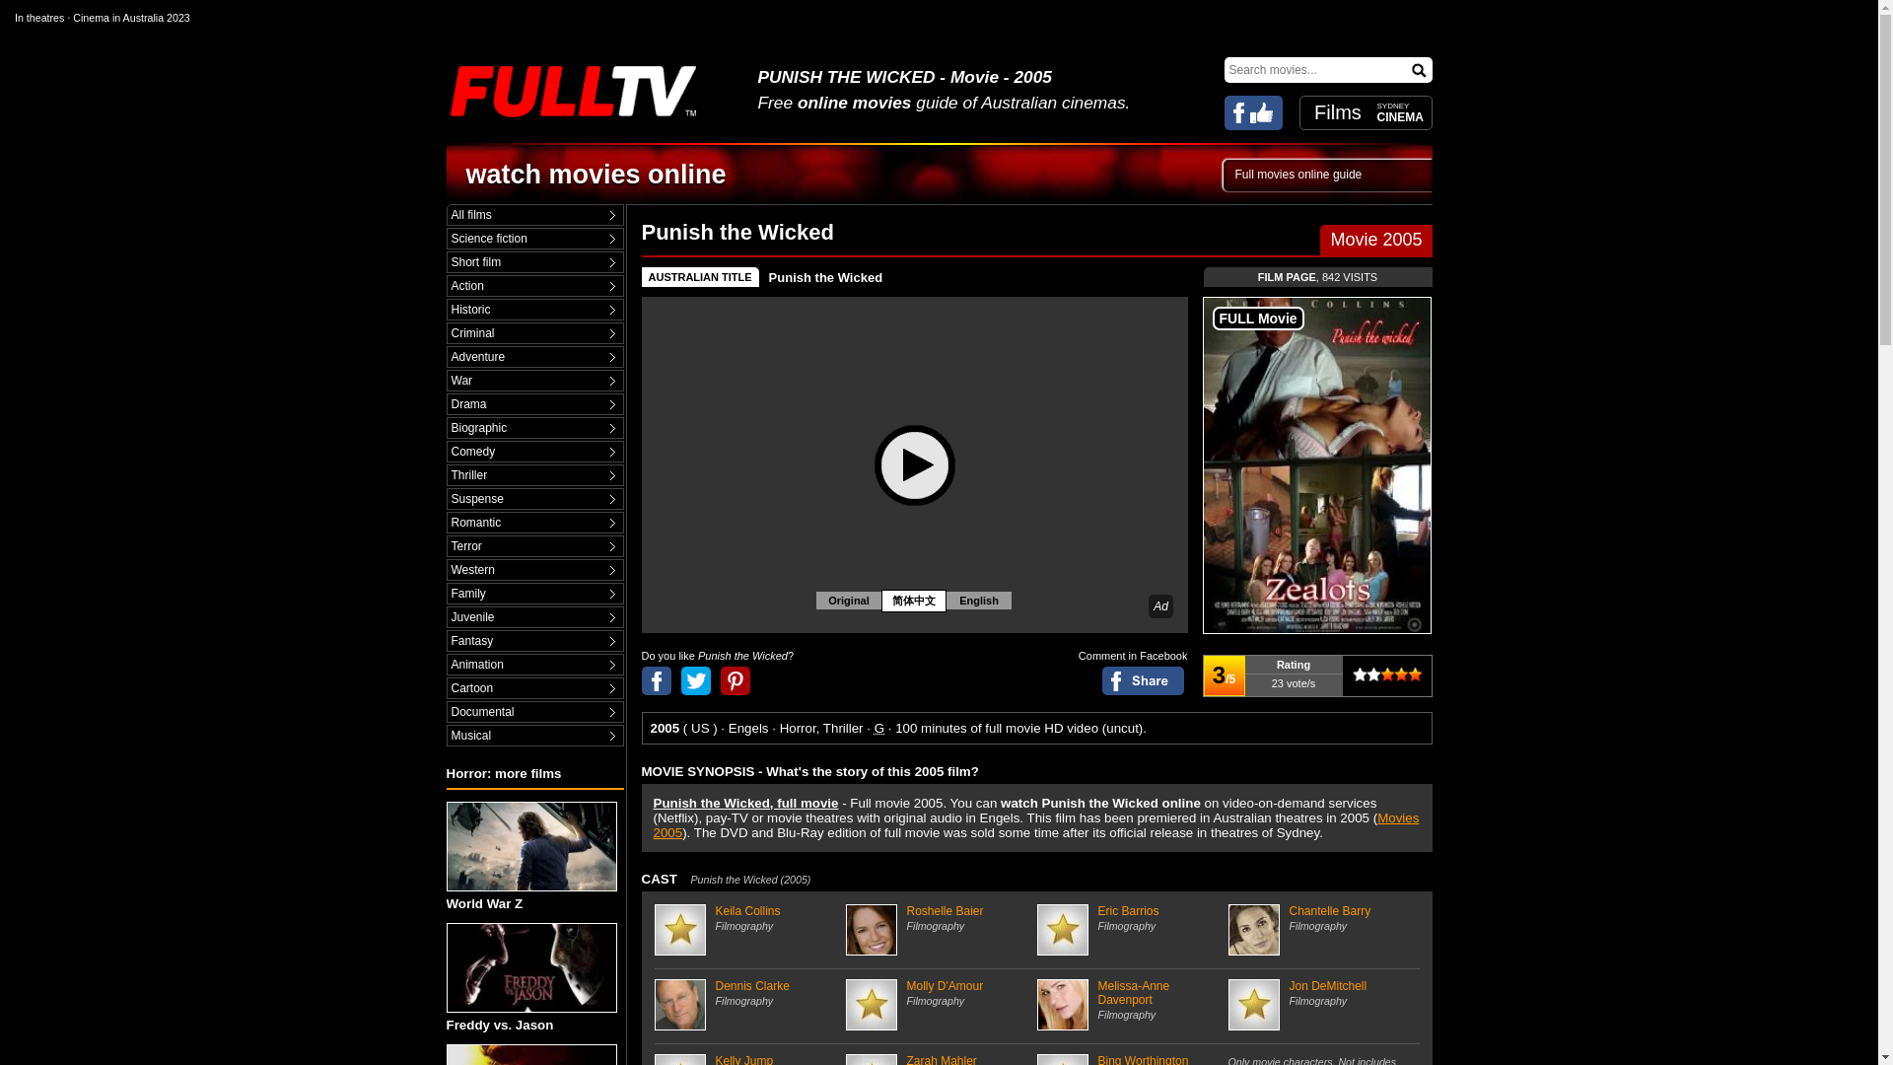 The width and height of the screenshot is (1893, 1065). I want to click on All films, so click(534, 215).